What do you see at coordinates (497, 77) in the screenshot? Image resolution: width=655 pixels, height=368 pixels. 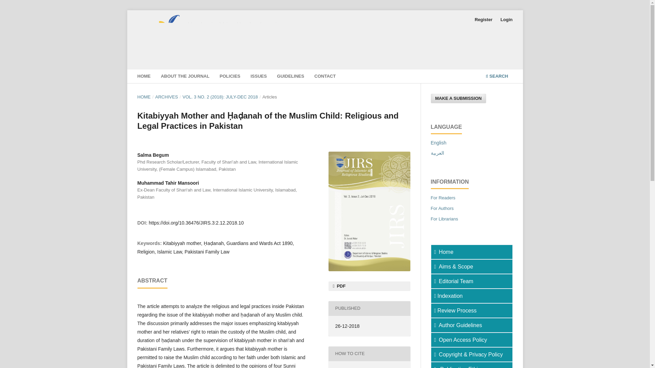 I see `SEARCH` at bounding box center [497, 77].